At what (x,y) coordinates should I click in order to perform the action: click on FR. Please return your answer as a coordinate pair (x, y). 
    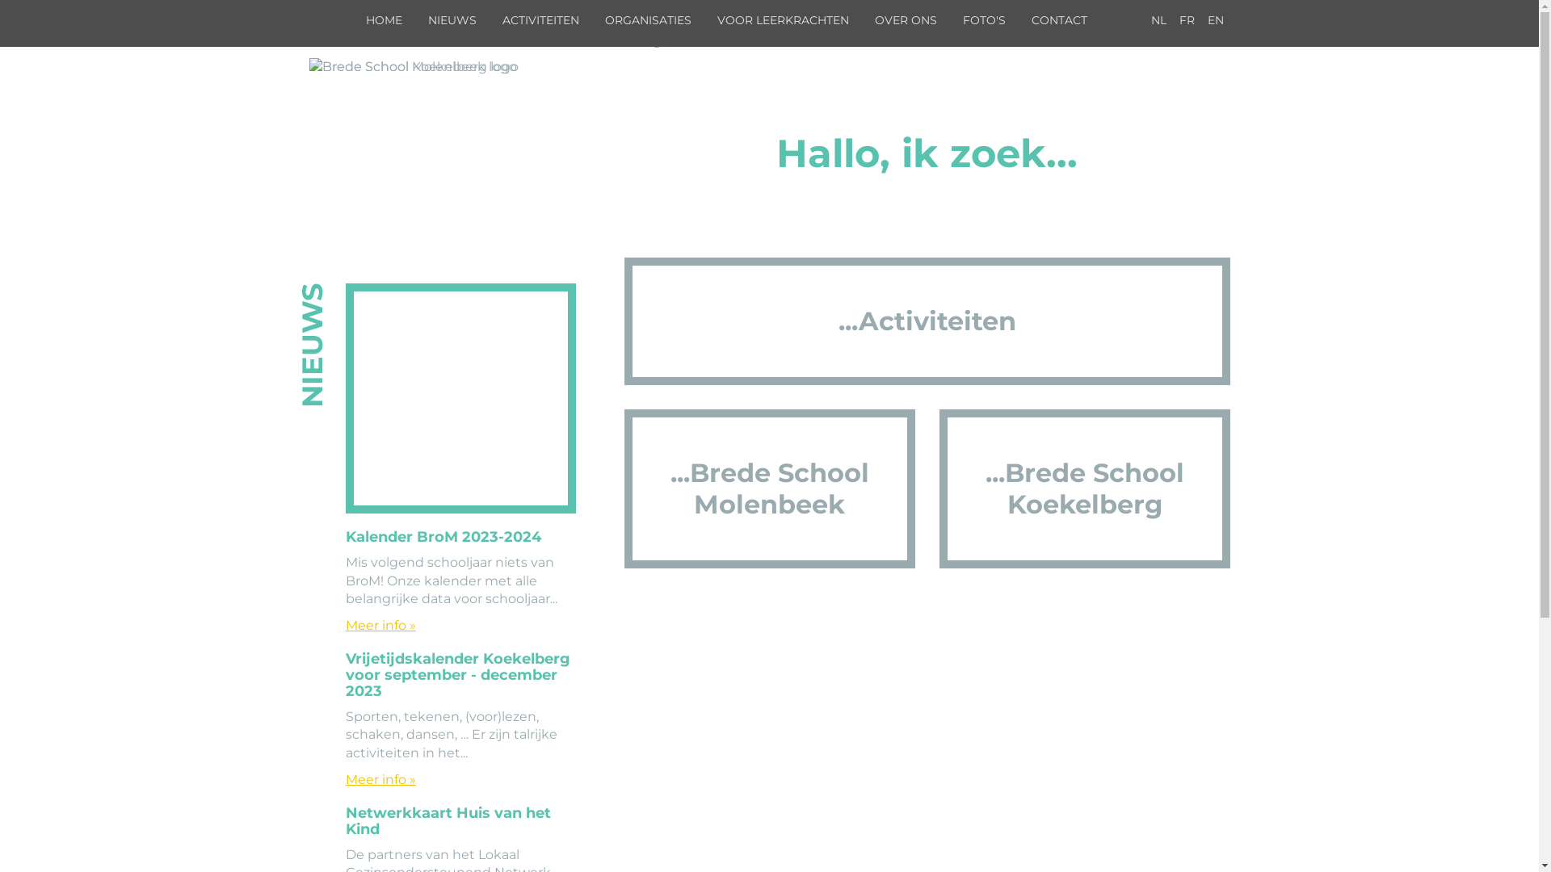
    Looking at the image, I should click on (1187, 20).